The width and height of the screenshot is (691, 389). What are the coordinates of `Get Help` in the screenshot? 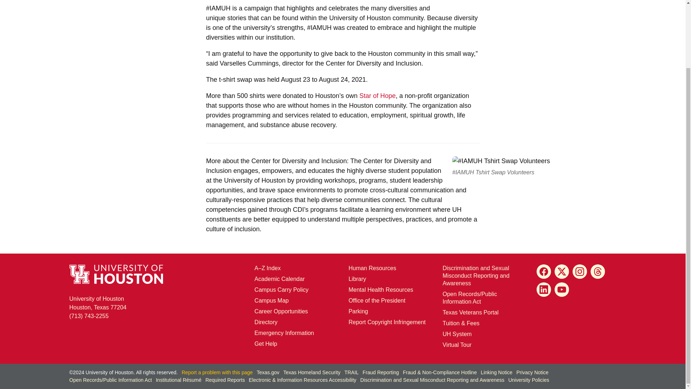 It's located at (376, 300).